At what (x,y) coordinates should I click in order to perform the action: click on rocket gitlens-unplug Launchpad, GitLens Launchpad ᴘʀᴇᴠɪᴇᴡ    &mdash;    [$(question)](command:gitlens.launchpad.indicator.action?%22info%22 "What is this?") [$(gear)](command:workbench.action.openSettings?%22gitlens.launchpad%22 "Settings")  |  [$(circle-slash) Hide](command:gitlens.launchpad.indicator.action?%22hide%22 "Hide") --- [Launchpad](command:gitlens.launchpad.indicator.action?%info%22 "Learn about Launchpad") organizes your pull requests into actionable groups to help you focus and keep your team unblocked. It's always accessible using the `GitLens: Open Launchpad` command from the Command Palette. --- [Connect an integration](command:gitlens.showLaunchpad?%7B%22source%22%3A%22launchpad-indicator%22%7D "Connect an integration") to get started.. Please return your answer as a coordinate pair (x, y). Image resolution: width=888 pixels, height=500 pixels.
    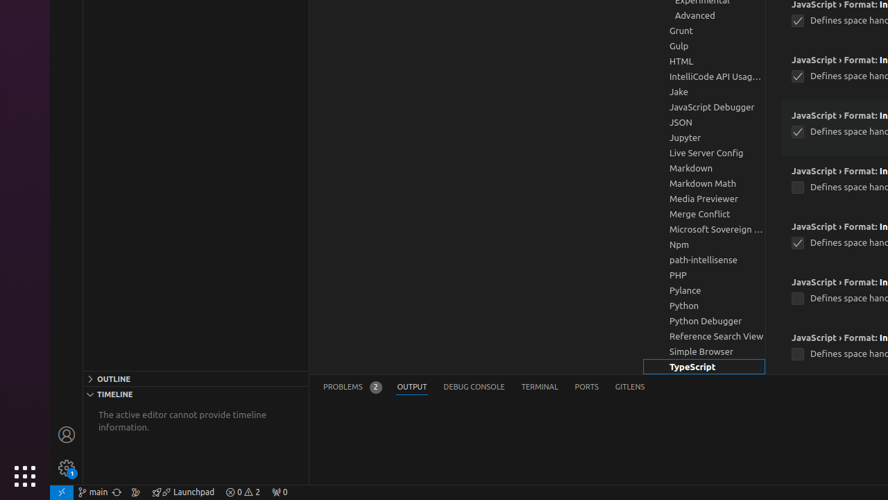
    Looking at the image, I should click on (183, 492).